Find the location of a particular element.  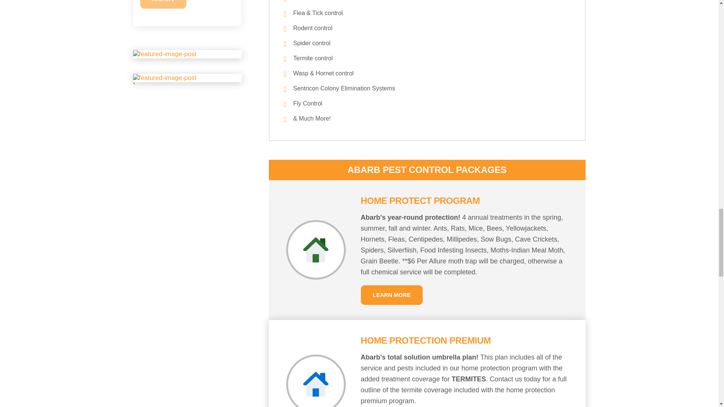

Submit is located at coordinates (163, 4).